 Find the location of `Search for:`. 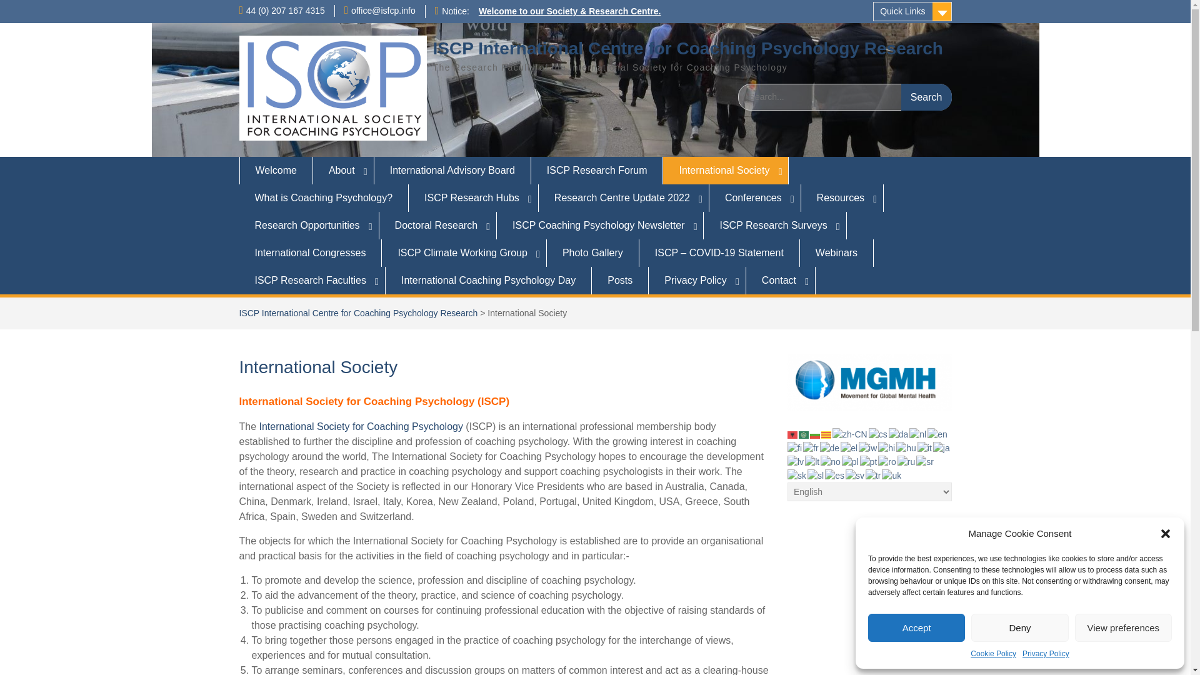

Search for: is located at coordinates (844, 97).